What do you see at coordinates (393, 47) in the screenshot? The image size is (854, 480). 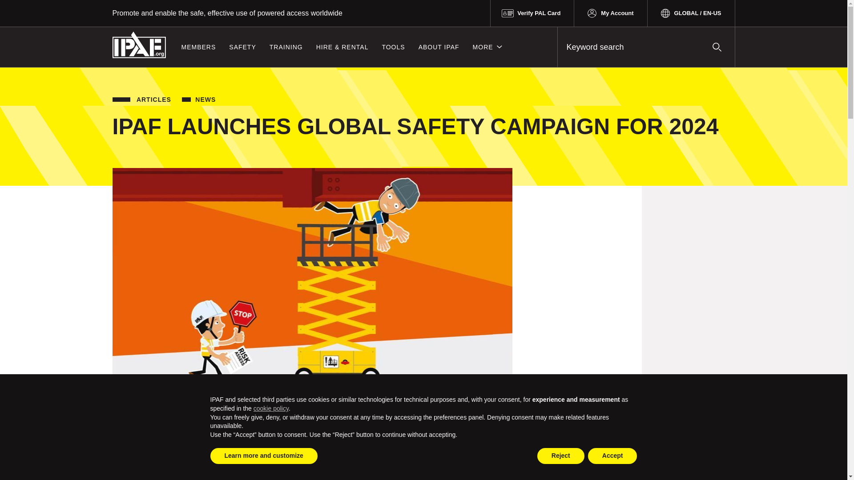 I see `TOOLS` at bounding box center [393, 47].